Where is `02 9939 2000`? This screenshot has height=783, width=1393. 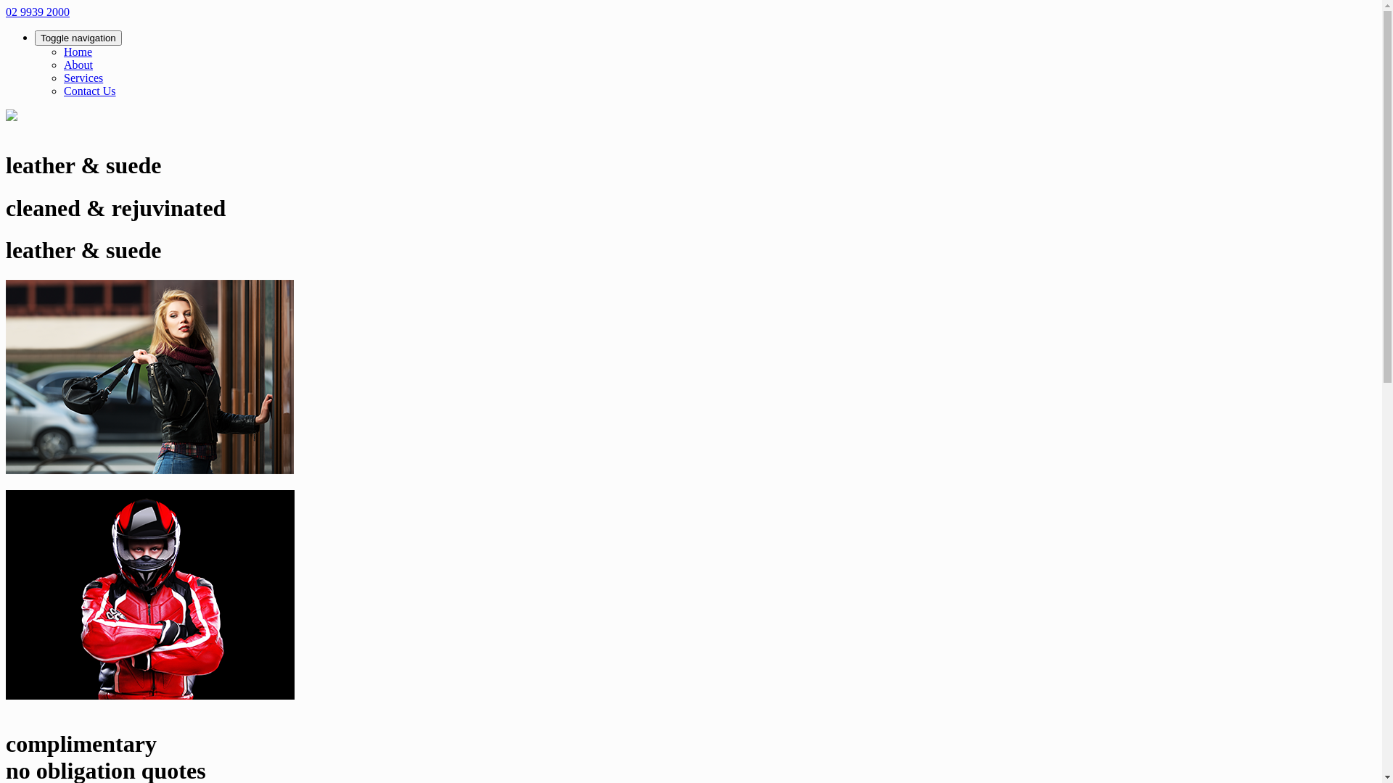
02 9939 2000 is located at coordinates (38, 12).